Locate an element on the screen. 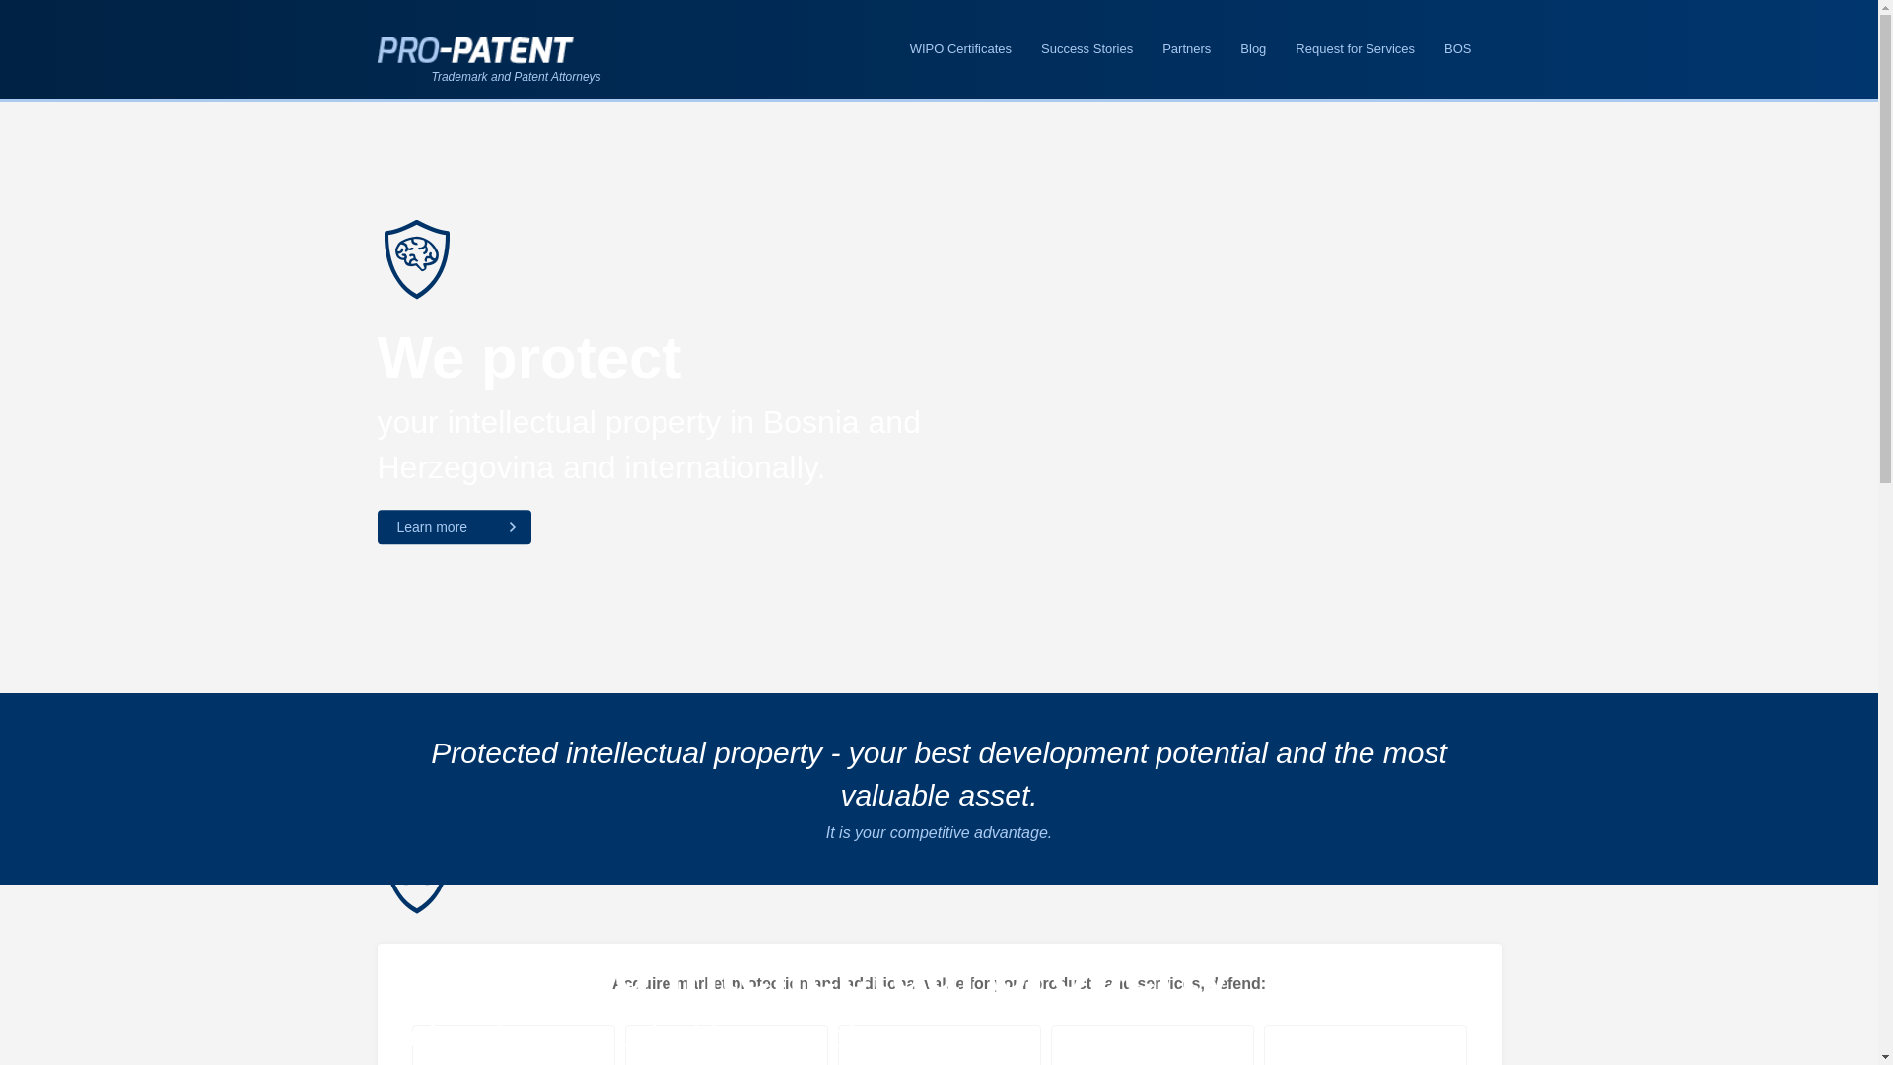  WIPO Certificates is located at coordinates (960, 49).